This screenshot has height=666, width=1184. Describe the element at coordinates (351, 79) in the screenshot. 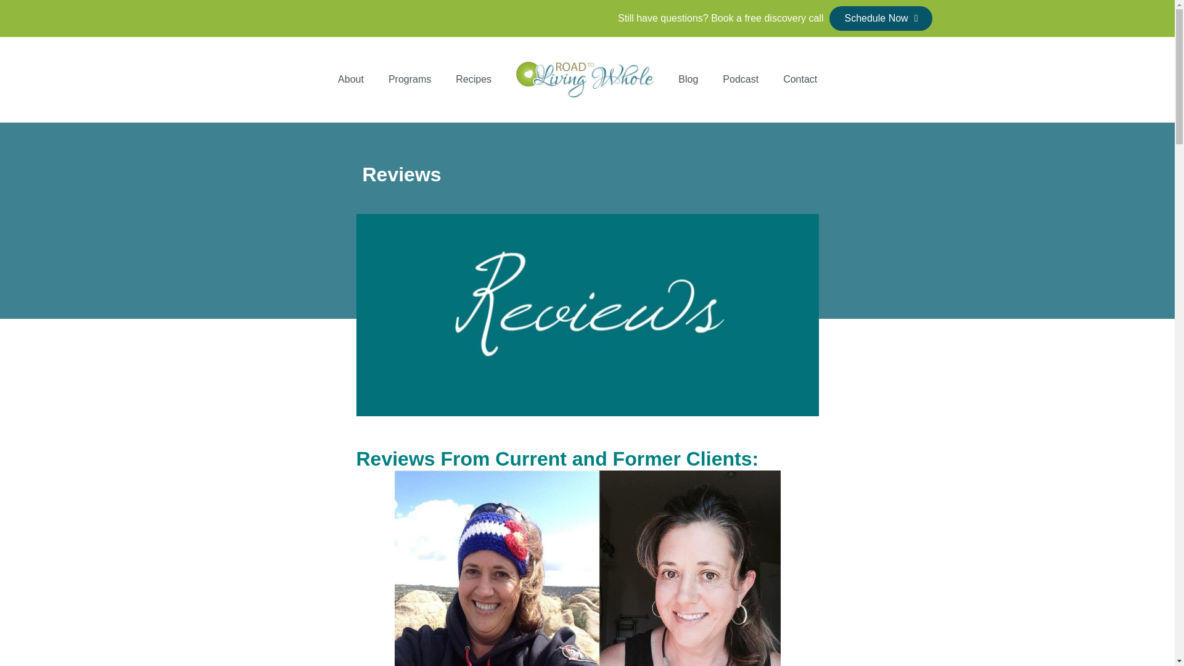

I see `About` at that location.